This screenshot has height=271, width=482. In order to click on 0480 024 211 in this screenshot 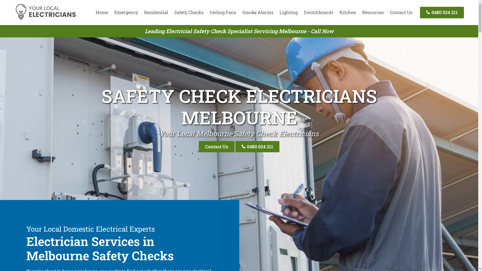, I will do `click(442, 13)`.